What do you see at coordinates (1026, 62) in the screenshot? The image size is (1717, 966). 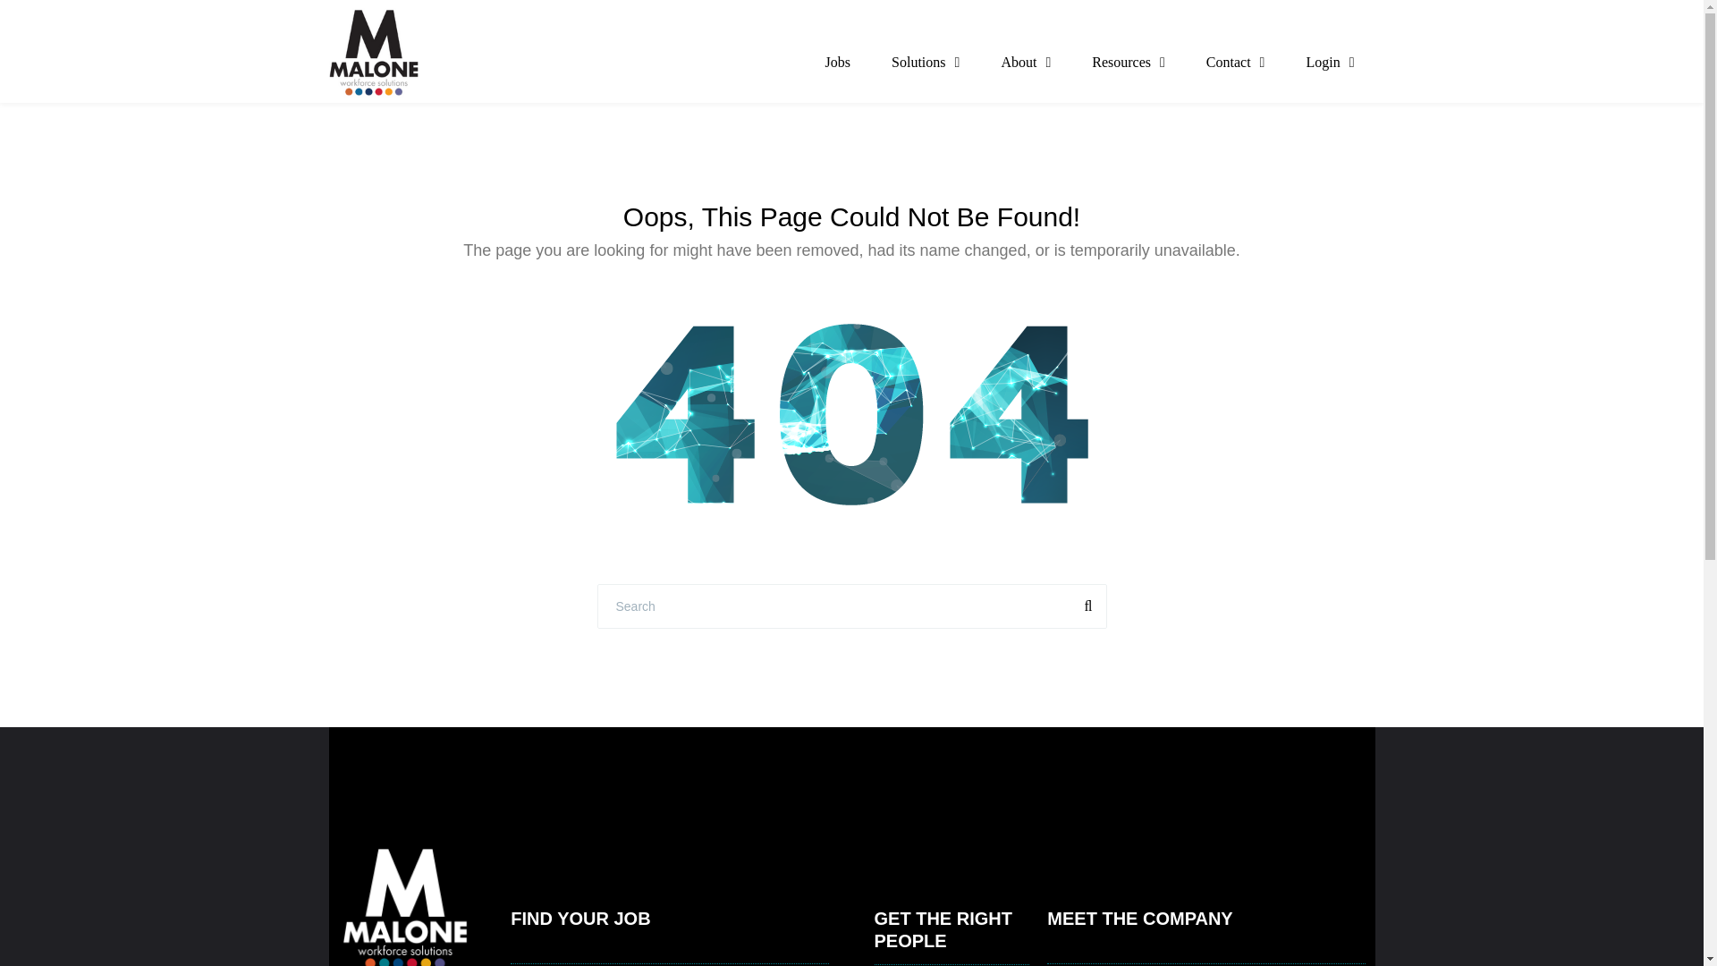 I see `About` at bounding box center [1026, 62].